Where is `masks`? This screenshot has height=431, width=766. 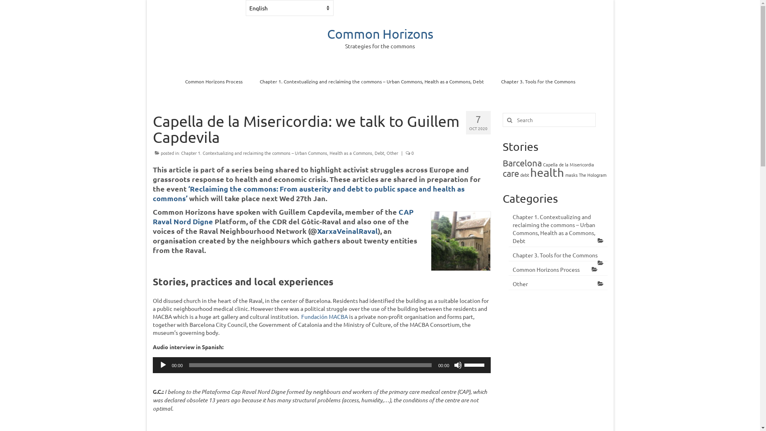
masks is located at coordinates (571, 175).